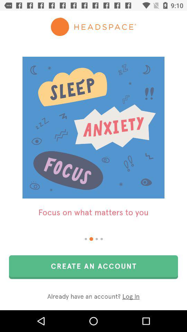 The width and height of the screenshot is (187, 332). I want to click on turn off the already have an, so click(93, 297).